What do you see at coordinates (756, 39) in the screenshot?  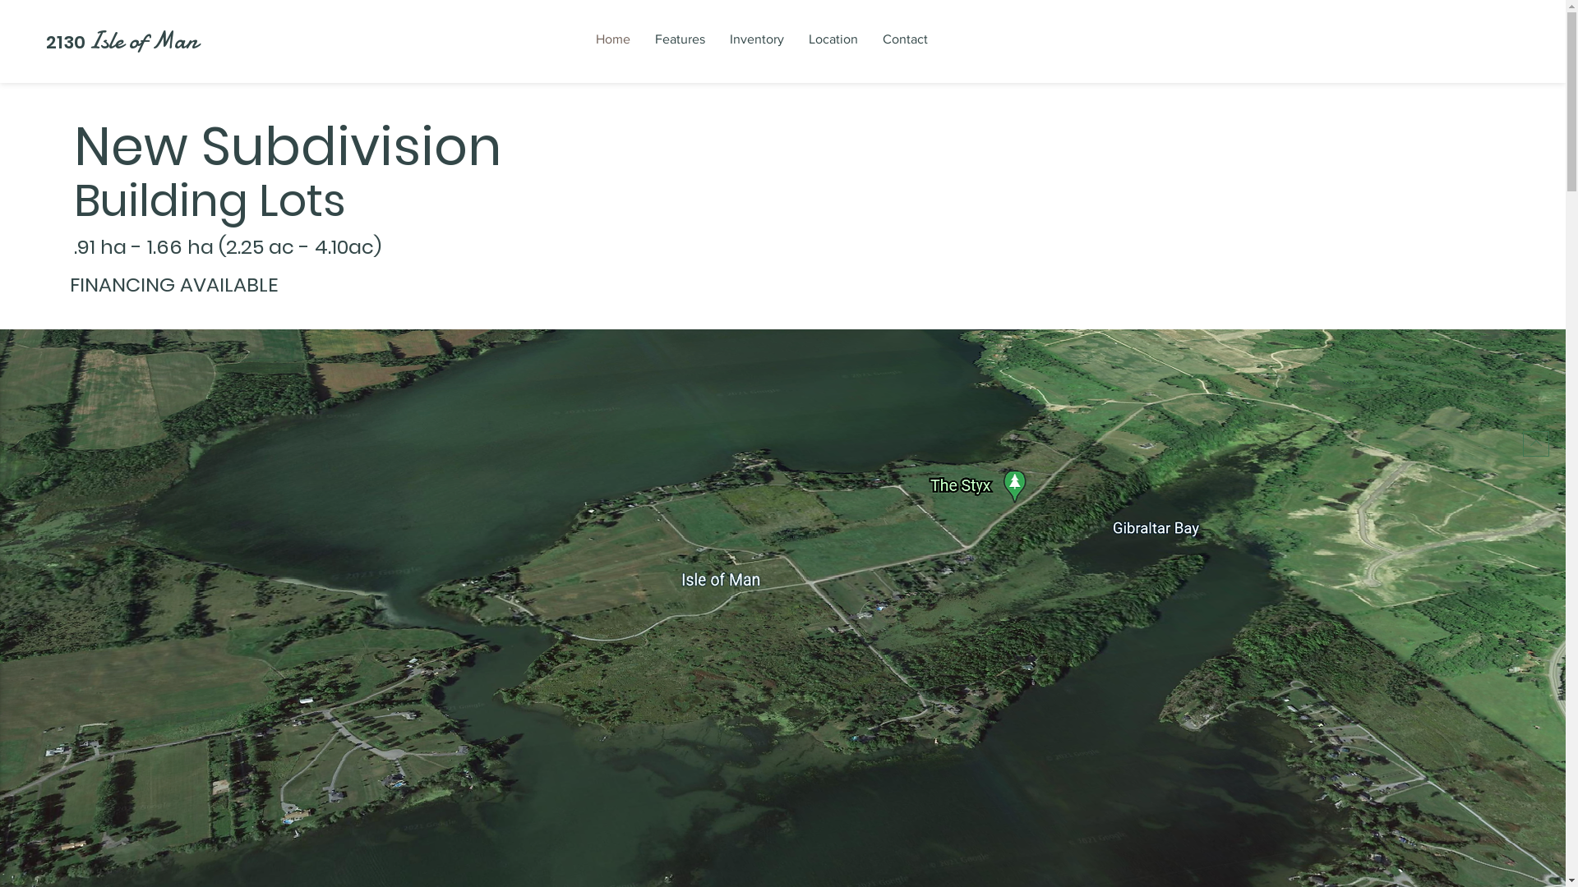 I see `Inventory` at bounding box center [756, 39].